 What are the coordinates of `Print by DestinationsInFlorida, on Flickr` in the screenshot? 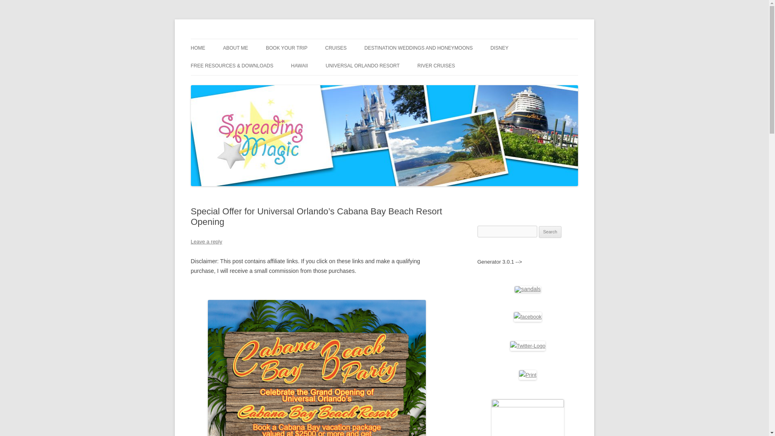 It's located at (528, 375).